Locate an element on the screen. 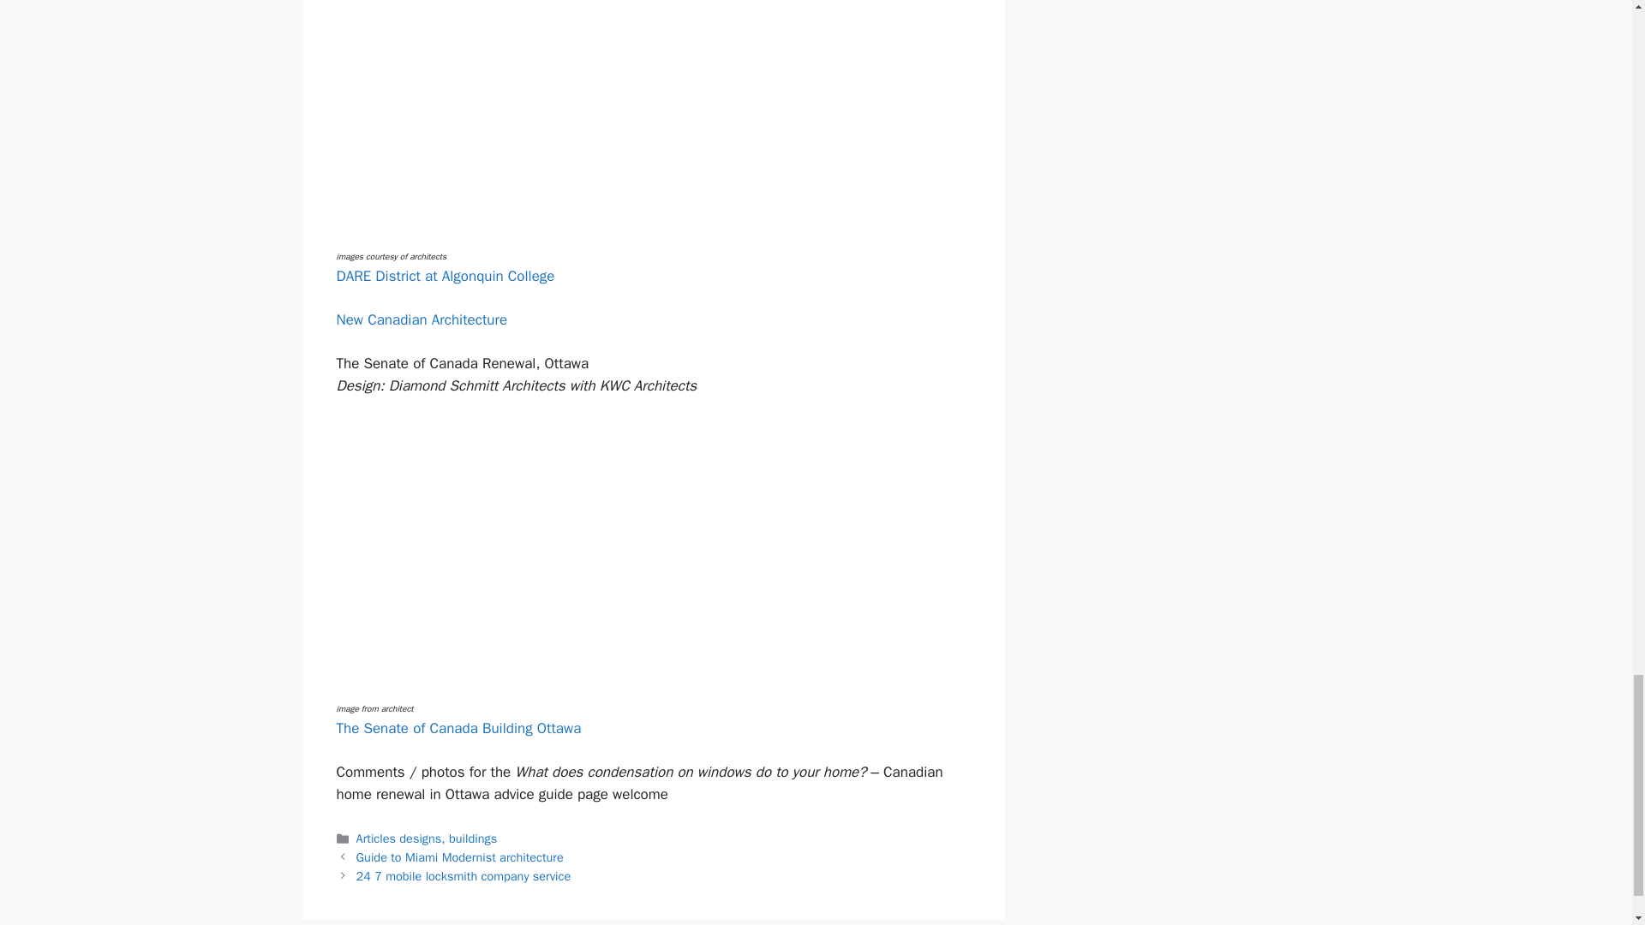  New Canadian Architecture is located at coordinates (421, 319).